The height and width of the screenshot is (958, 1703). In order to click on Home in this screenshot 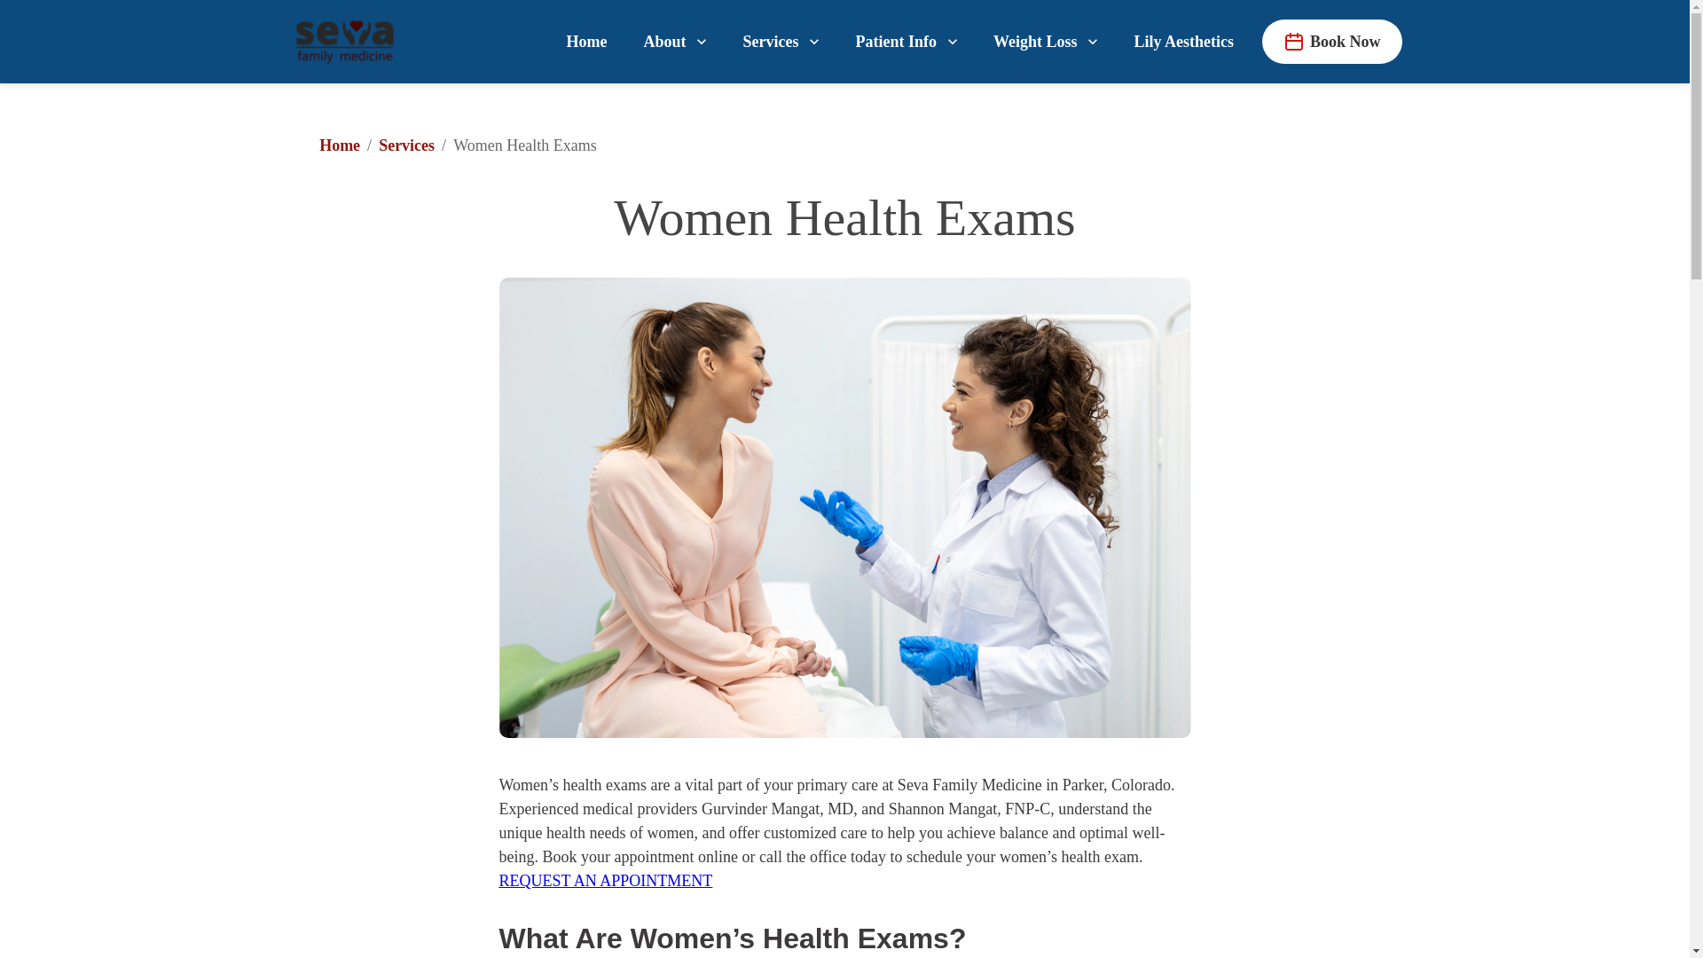, I will do `click(586, 41)`.